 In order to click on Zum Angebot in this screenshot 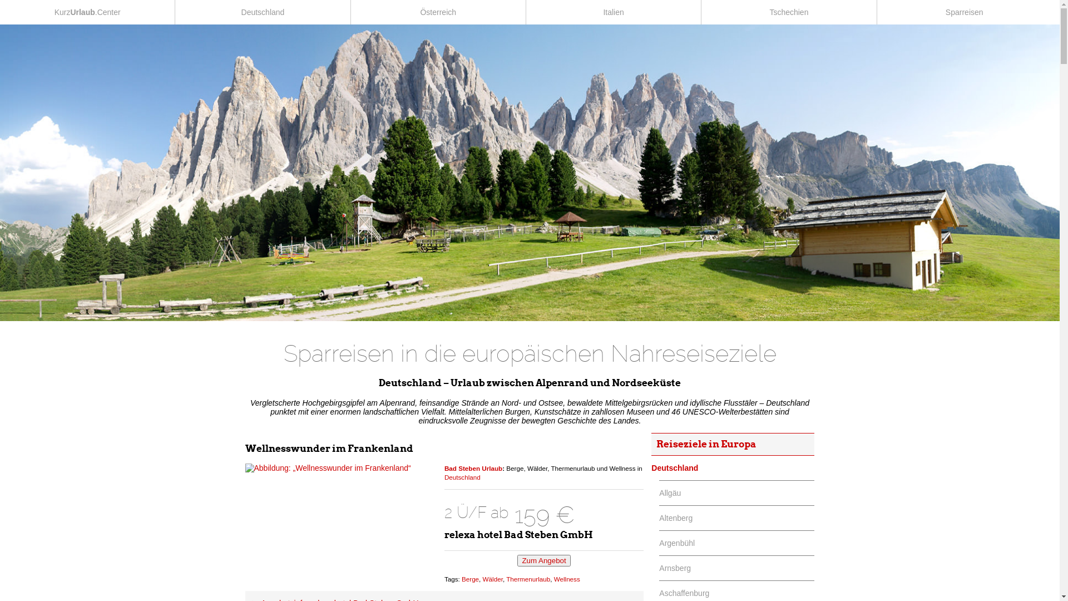, I will do `click(544, 560)`.